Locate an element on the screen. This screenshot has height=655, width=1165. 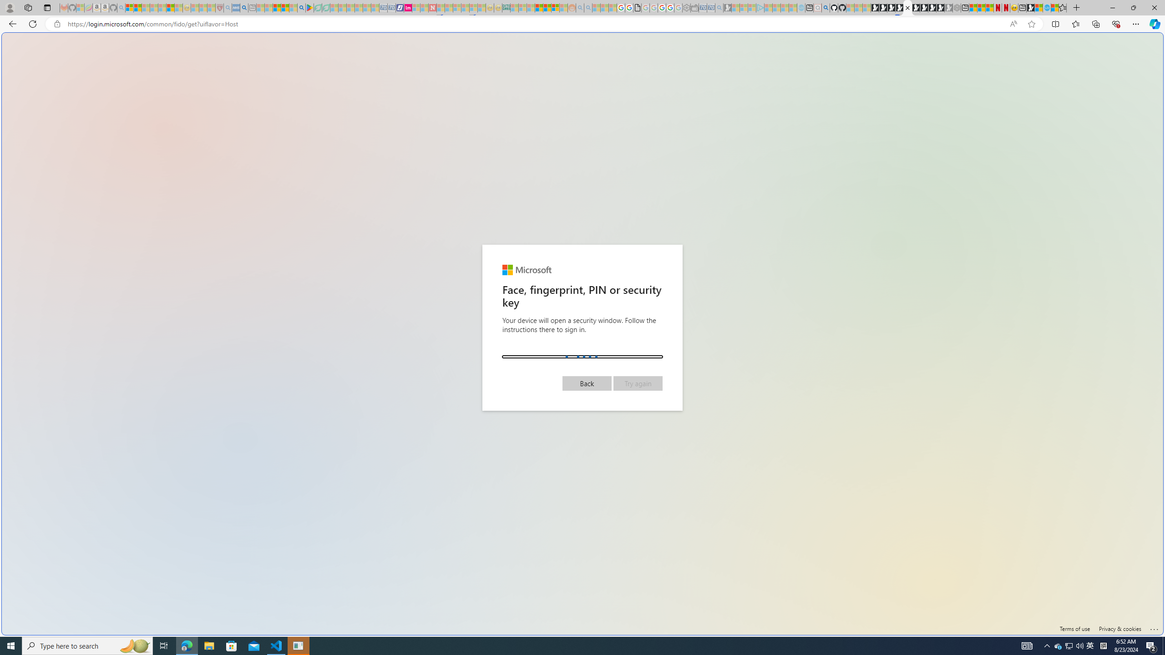
Privacy & cookies is located at coordinates (1120, 629).